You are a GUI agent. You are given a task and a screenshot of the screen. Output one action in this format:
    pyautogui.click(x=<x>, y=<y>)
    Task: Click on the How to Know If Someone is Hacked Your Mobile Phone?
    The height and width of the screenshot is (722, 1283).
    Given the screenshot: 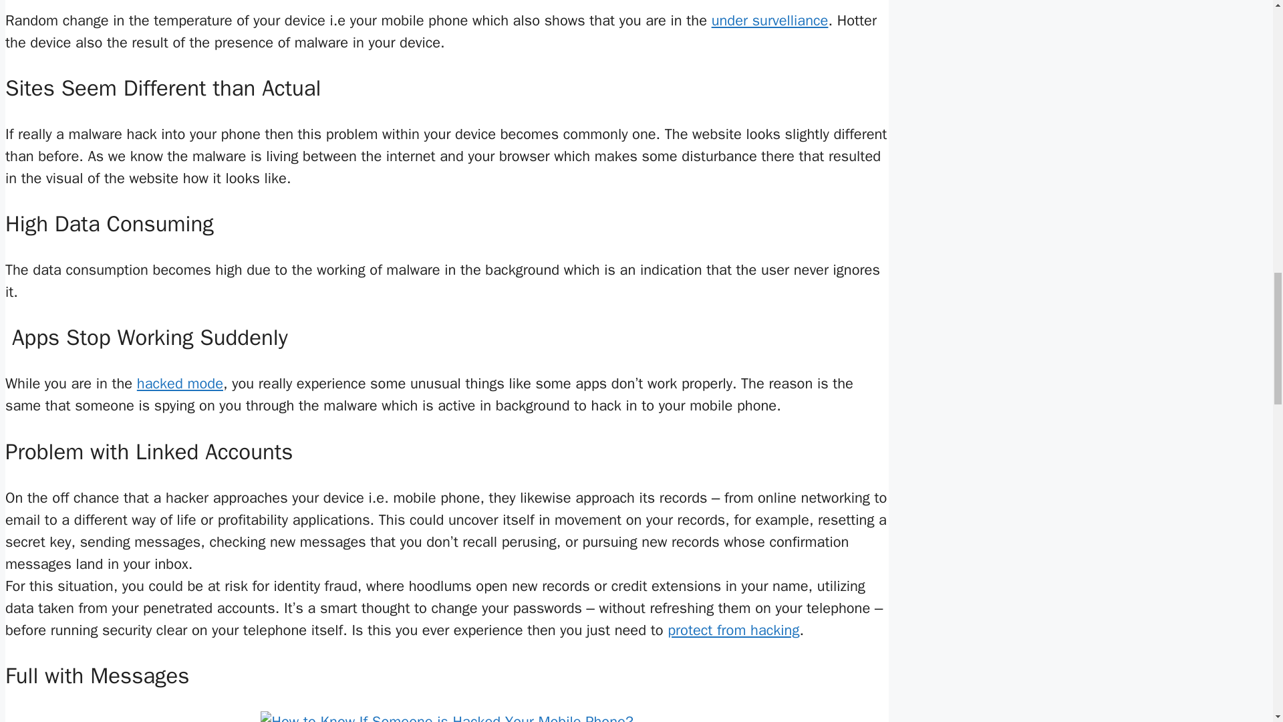 What is the action you would take?
    pyautogui.click(x=446, y=717)
    